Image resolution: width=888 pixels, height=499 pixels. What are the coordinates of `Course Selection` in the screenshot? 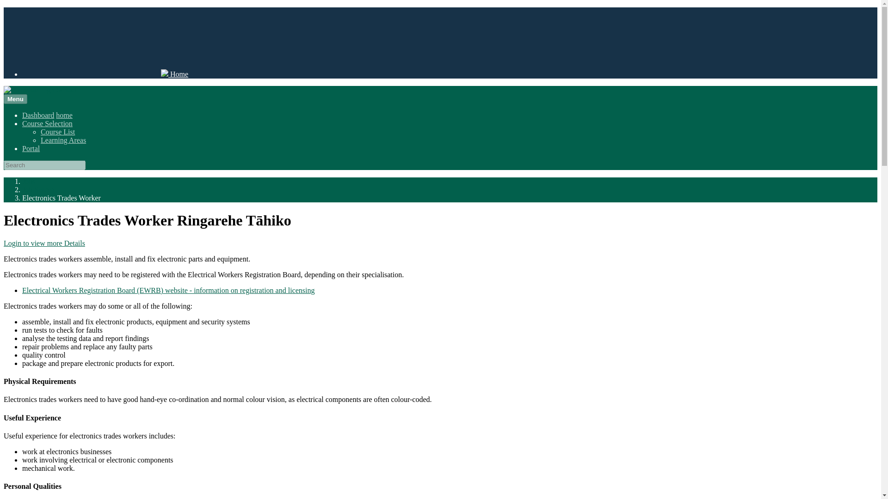 It's located at (47, 124).